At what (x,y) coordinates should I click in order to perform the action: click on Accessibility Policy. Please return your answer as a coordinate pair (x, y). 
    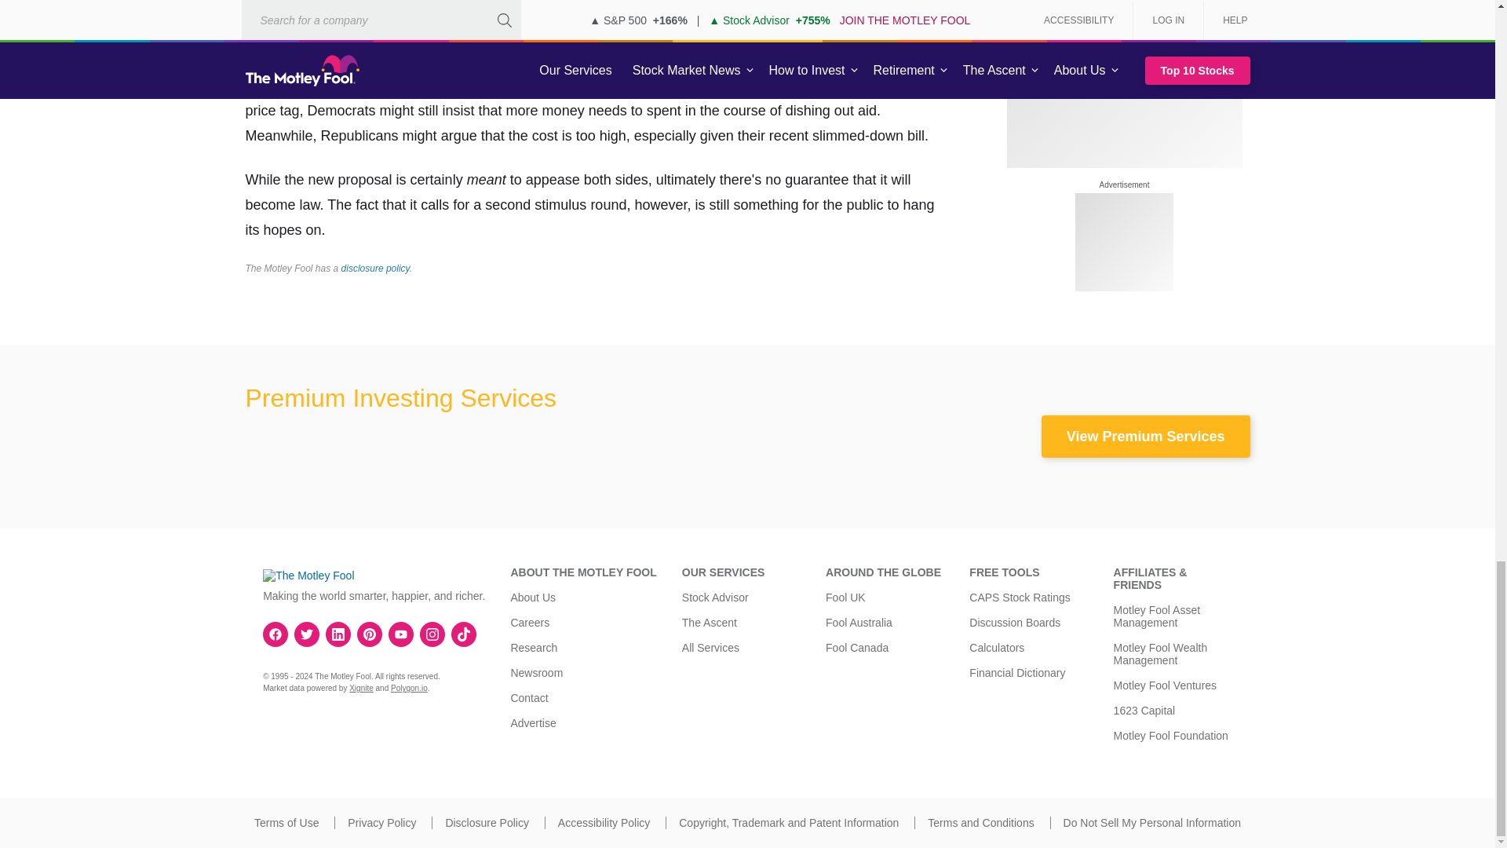
    Looking at the image, I should click on (603, 823).